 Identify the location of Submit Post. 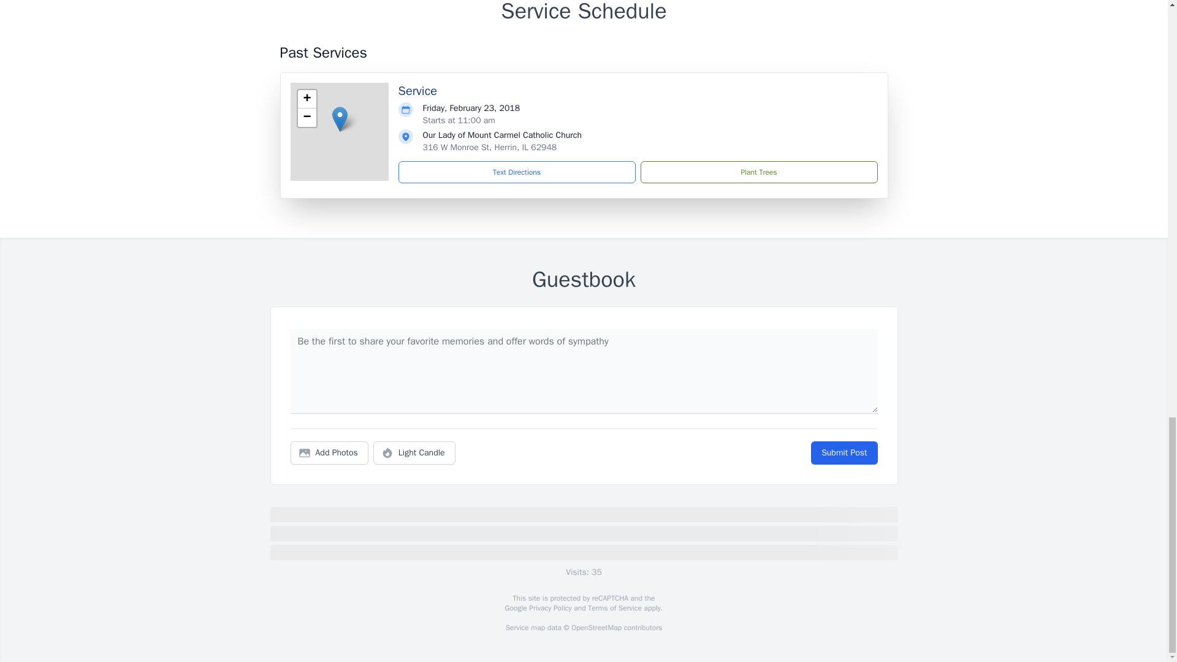
(844, 453).